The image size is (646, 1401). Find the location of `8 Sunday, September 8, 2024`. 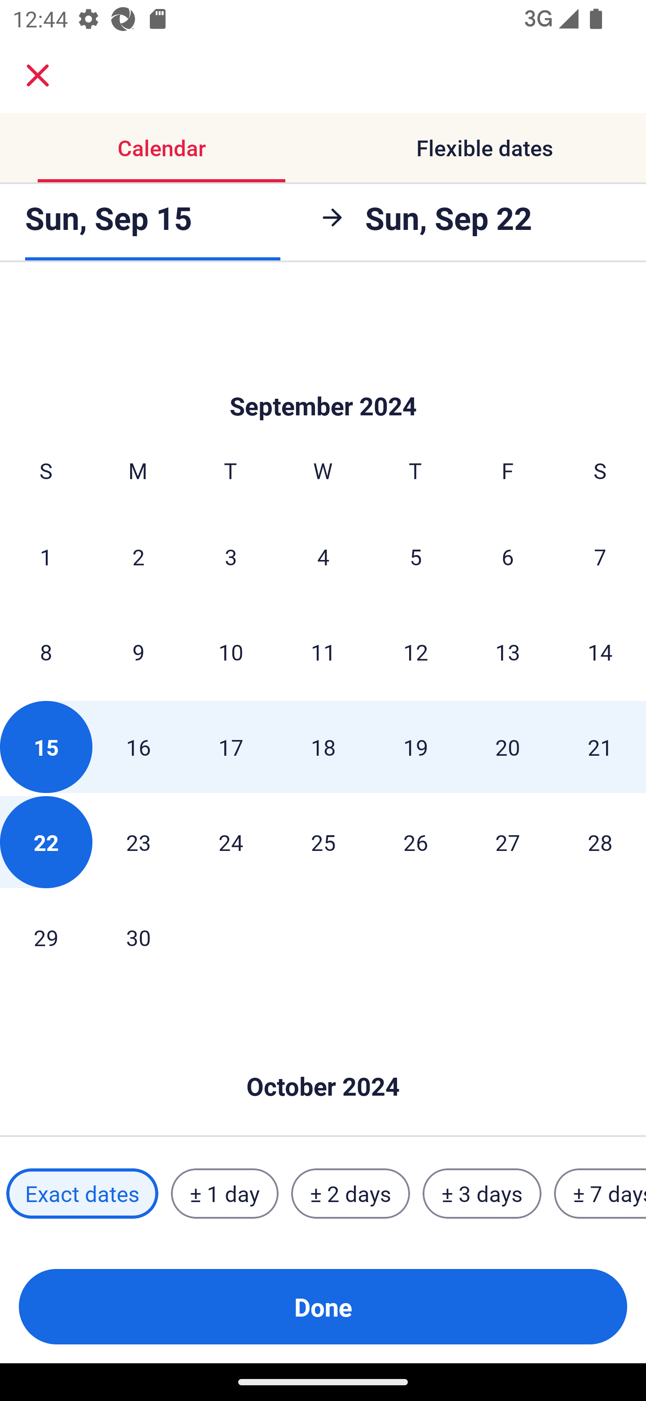

8 Sunday, September 8, 2024 is located at coordinates (46, 651).